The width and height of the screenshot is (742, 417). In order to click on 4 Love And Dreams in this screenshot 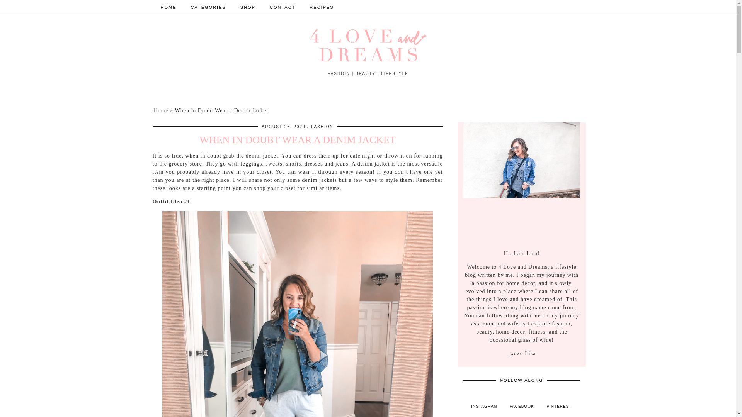, I will do `click(368, 45)`.